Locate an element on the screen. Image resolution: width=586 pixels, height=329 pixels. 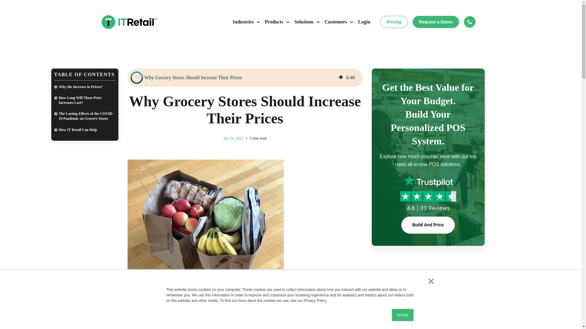
Accept is located at coordinates (403, 315).